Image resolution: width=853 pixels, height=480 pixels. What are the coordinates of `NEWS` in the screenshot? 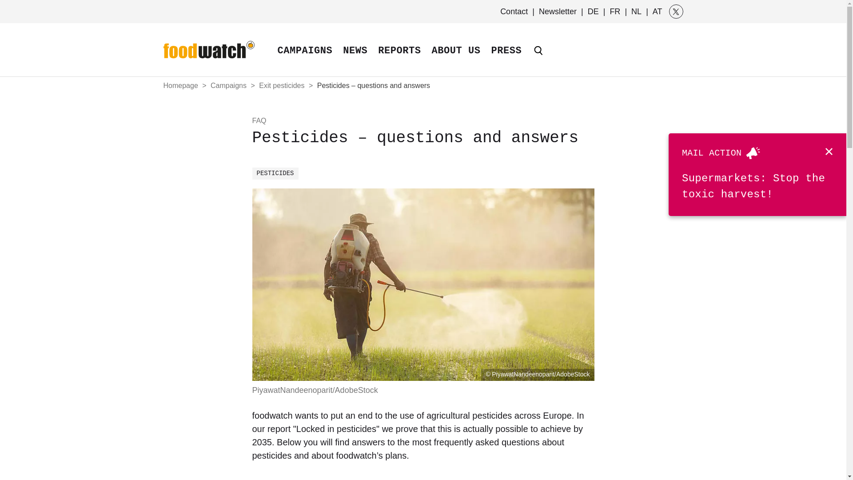 It's located at (355, 58).